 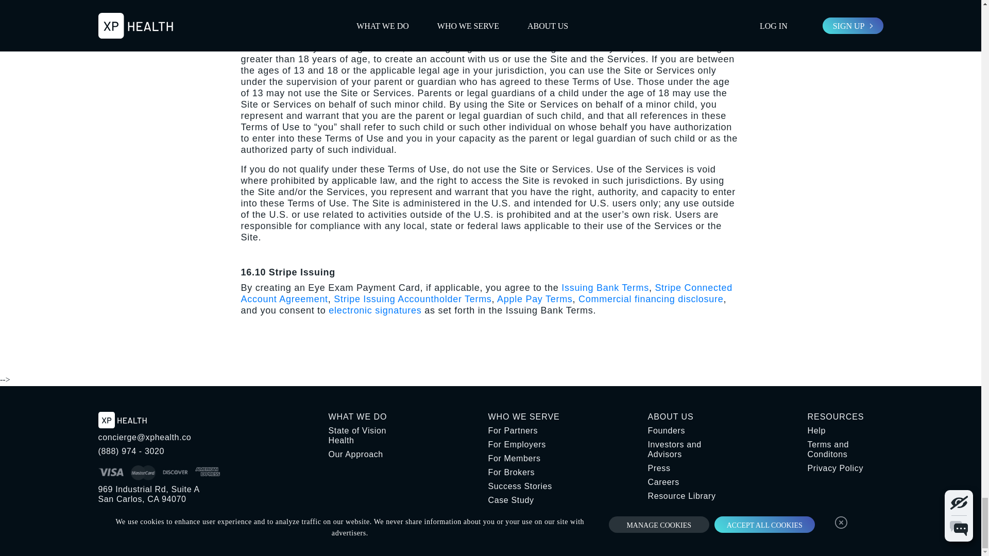 What do you see at coordinates (526, 430) in the screenshot?
I see `For Partners` at bounding box center [526, 430].